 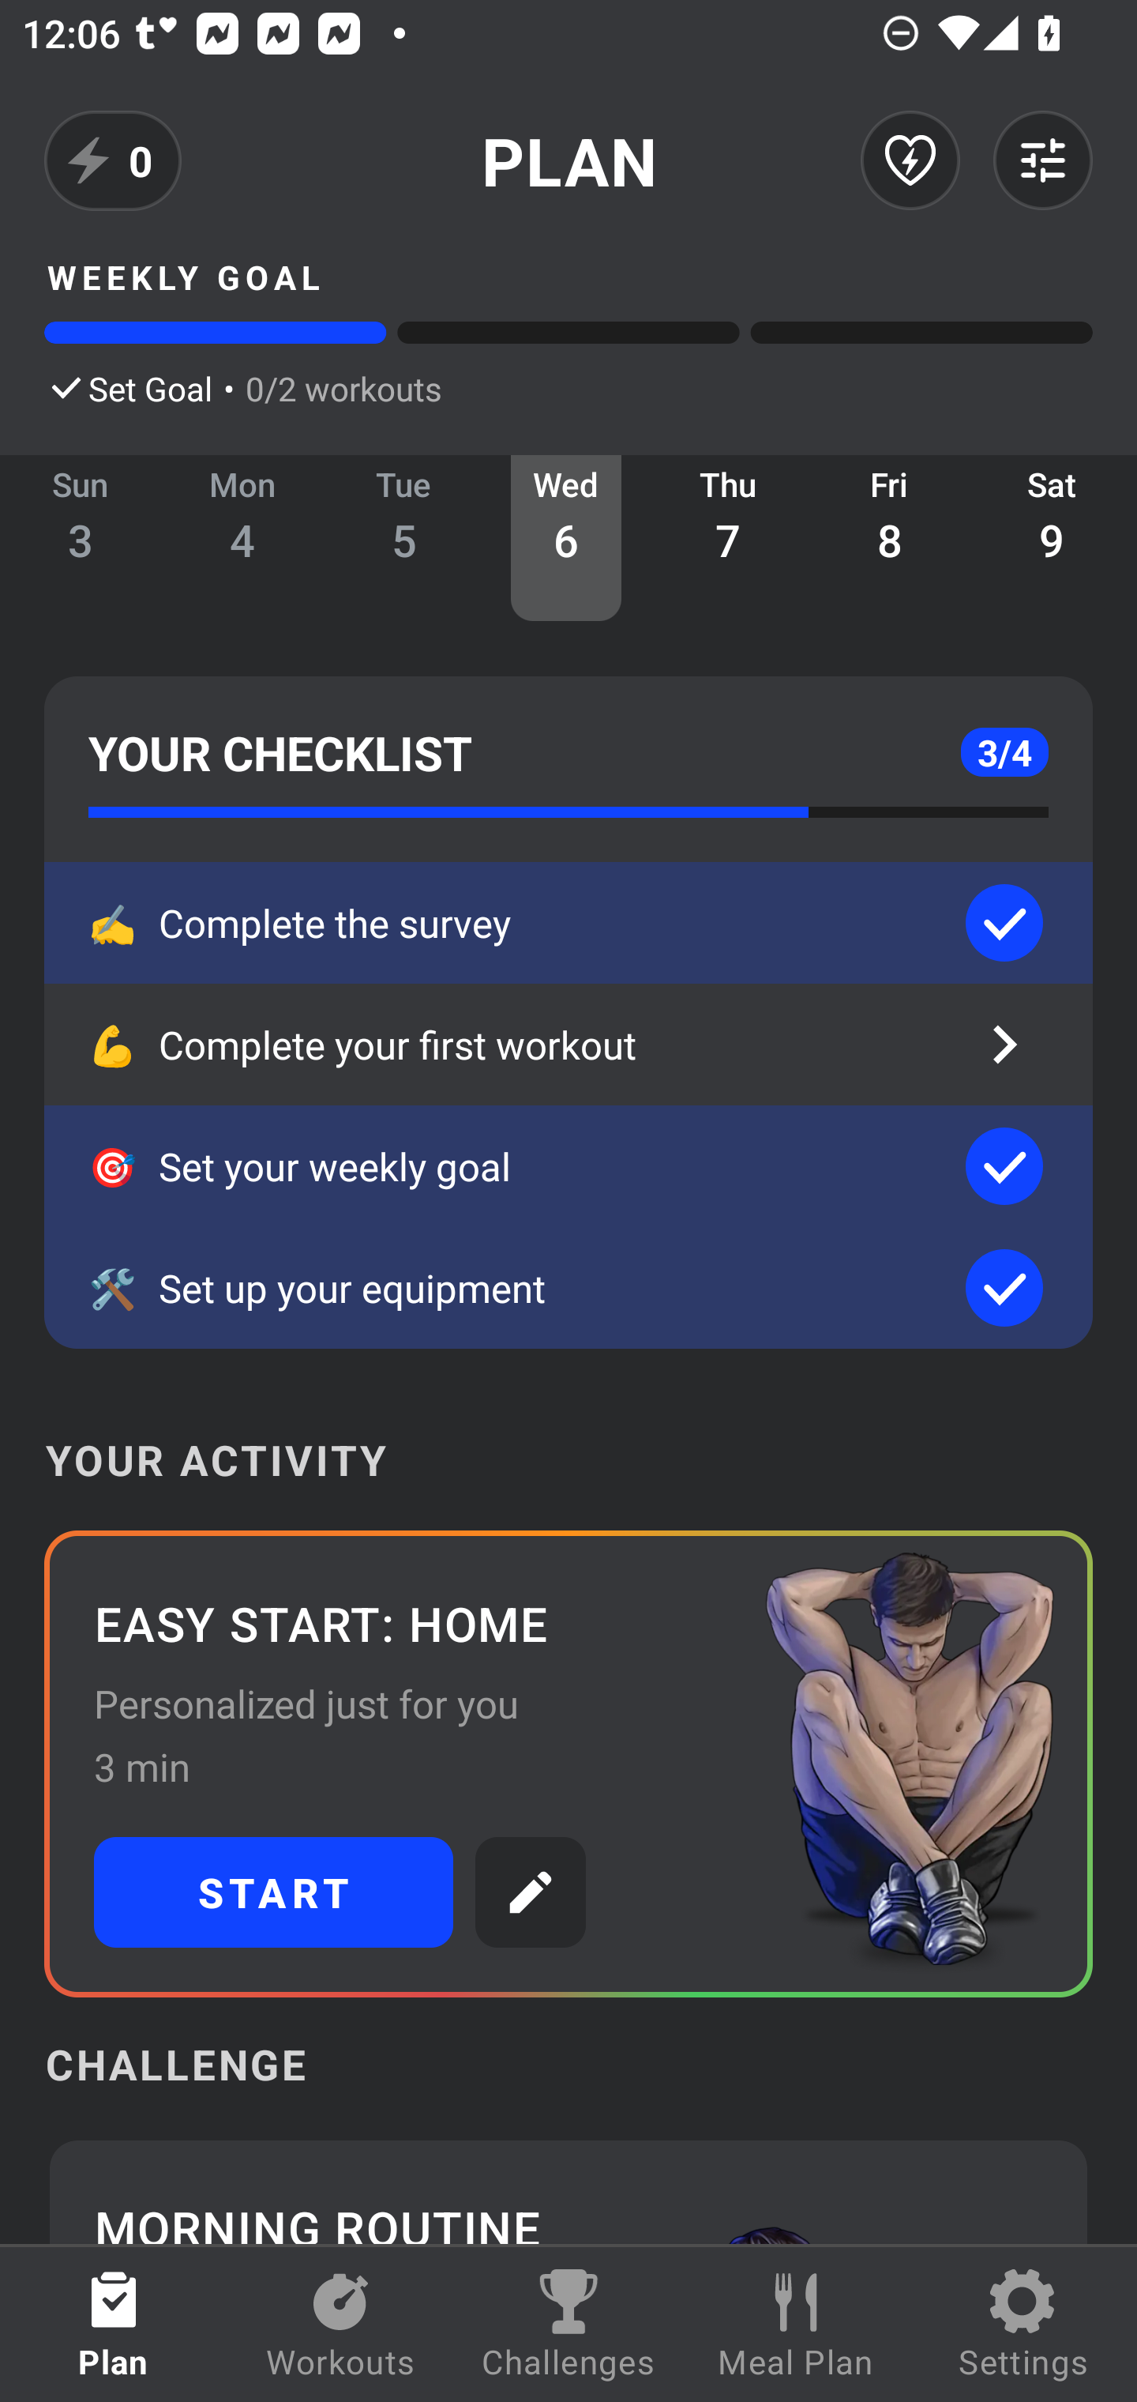 What do you see at coordinates (796, 2325) in the screenshot?
I see ` Meal Plan ` at bounding box center [796, 2325].